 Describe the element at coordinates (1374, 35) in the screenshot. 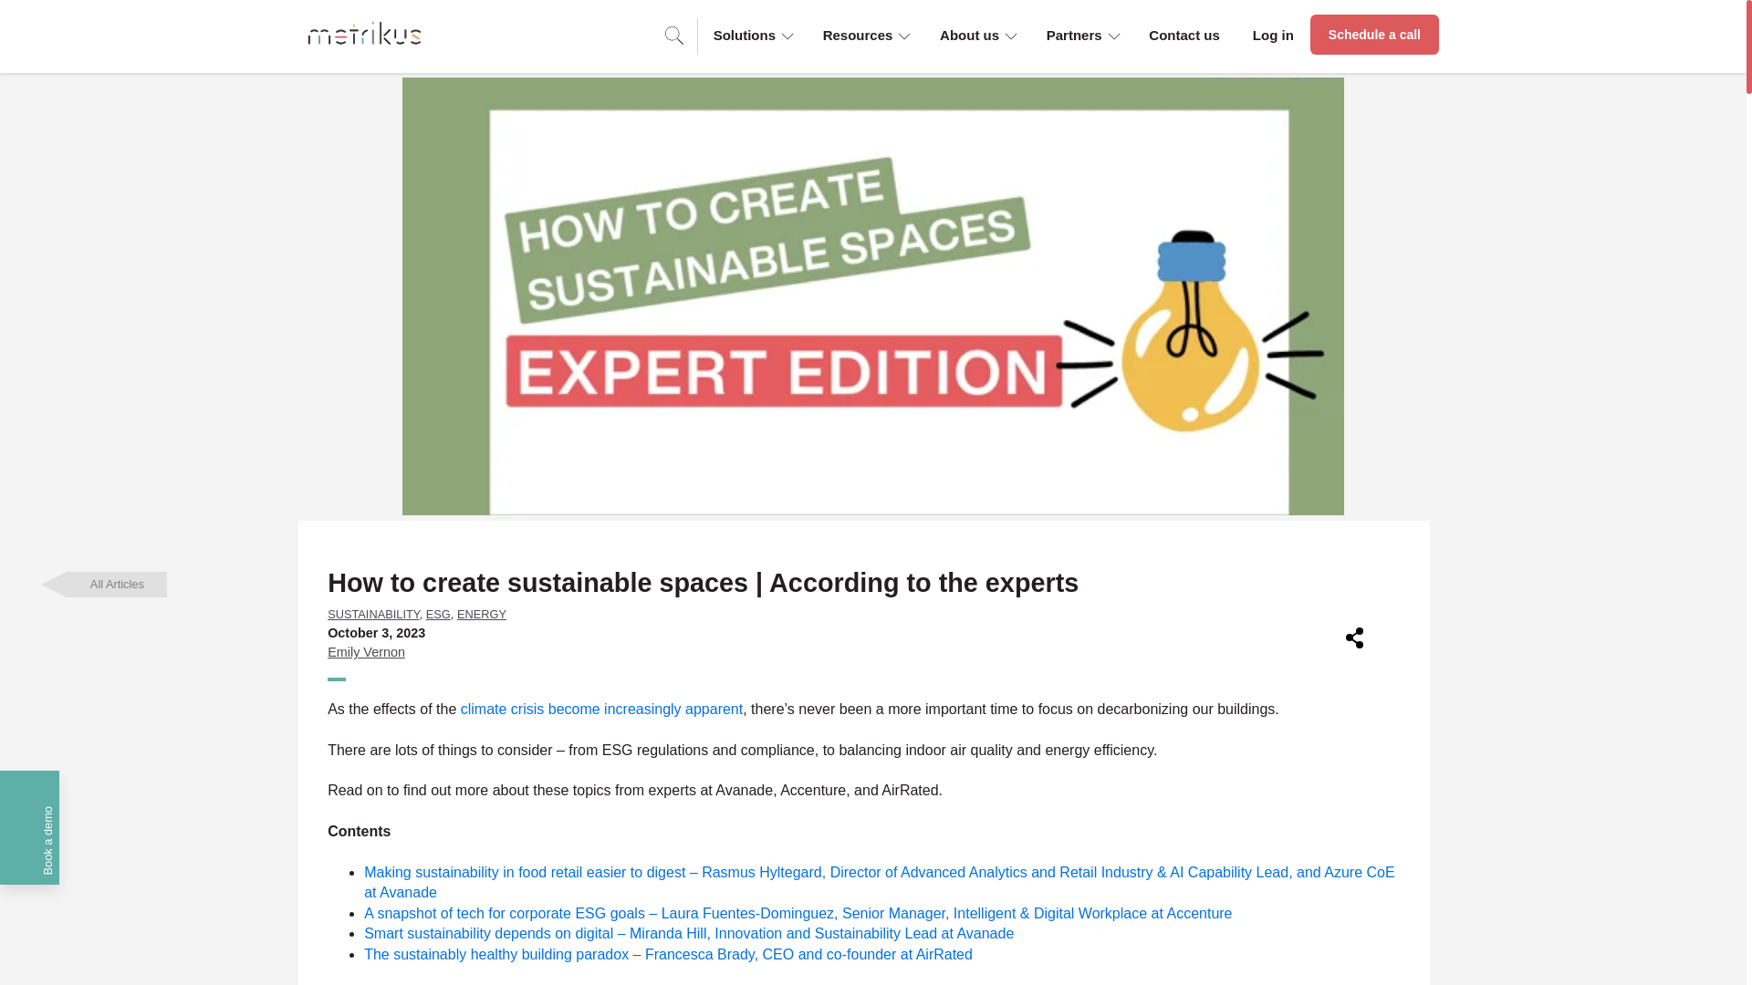

I see `Schedule a call` at that location.